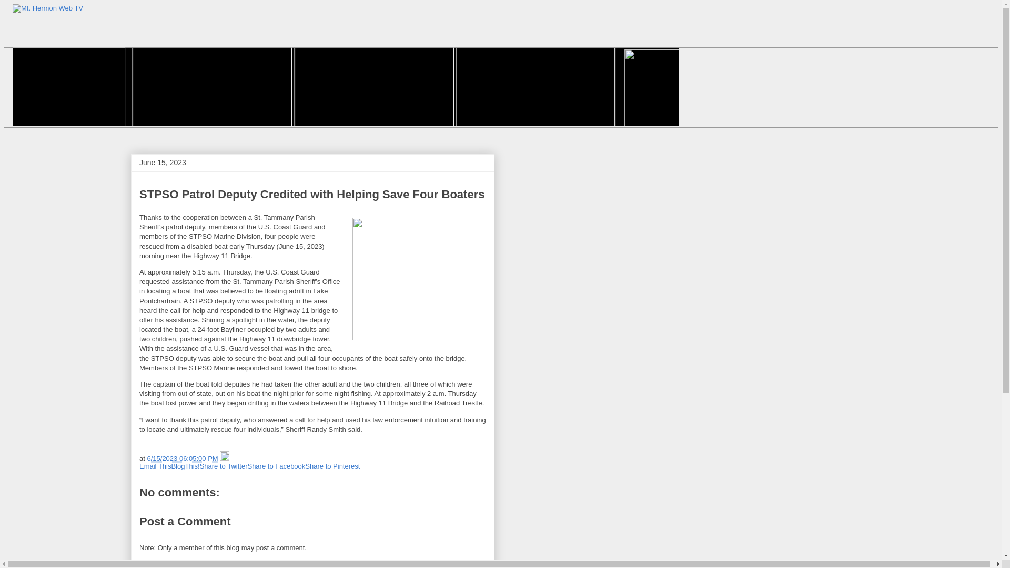 This screenshot has height=568, width=1010. Describe the element at coordinates (276, 466) in the screenshot. I see `Share to Facebook` at that location.